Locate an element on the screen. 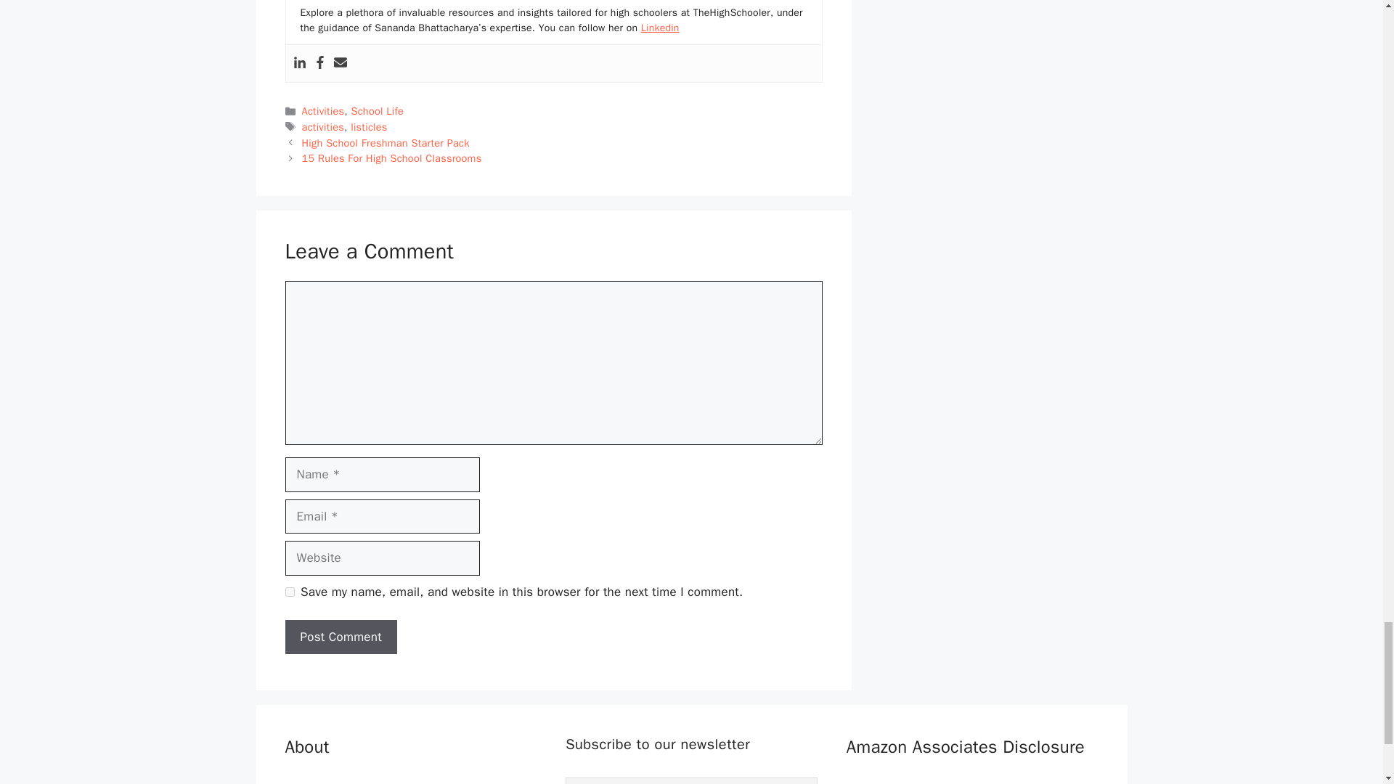  Linkedin is located at coordinates (661, 28).